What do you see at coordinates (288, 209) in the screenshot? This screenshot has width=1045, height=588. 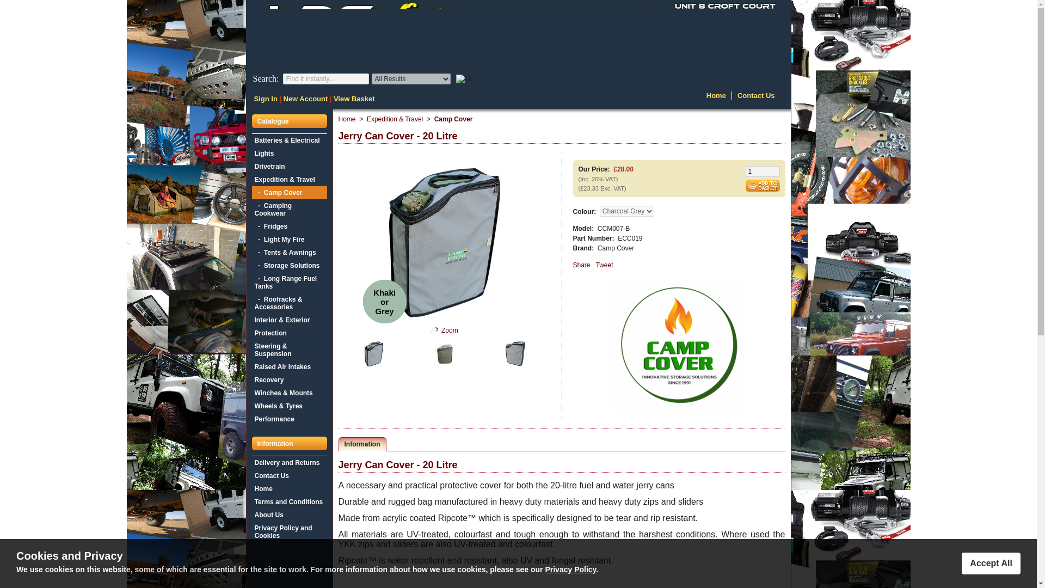 I see `  -  Camping Cookwear` at bounding box center [288, 209].